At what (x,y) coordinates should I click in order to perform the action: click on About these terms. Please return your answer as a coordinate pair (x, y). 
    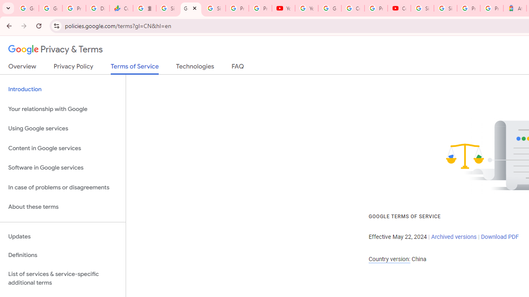
    Looking at the image, I should click on (63, 207).